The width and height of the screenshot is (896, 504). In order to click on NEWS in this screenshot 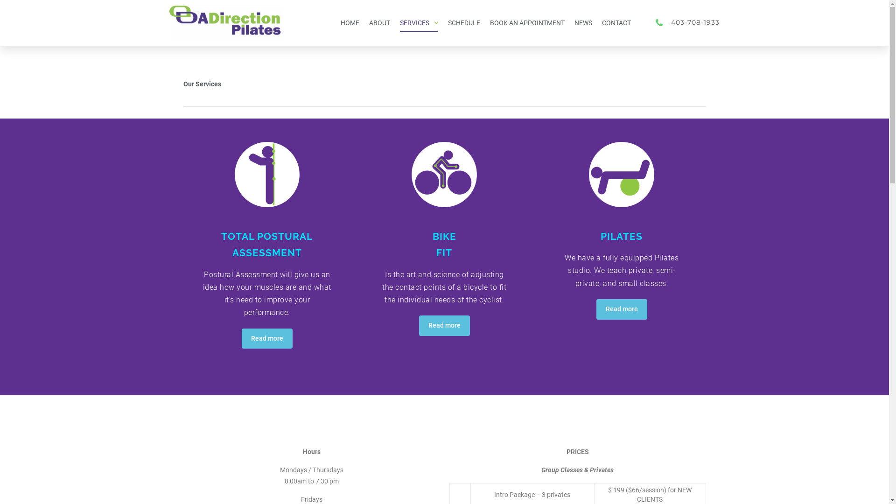, I will do `click(583, 23)`.